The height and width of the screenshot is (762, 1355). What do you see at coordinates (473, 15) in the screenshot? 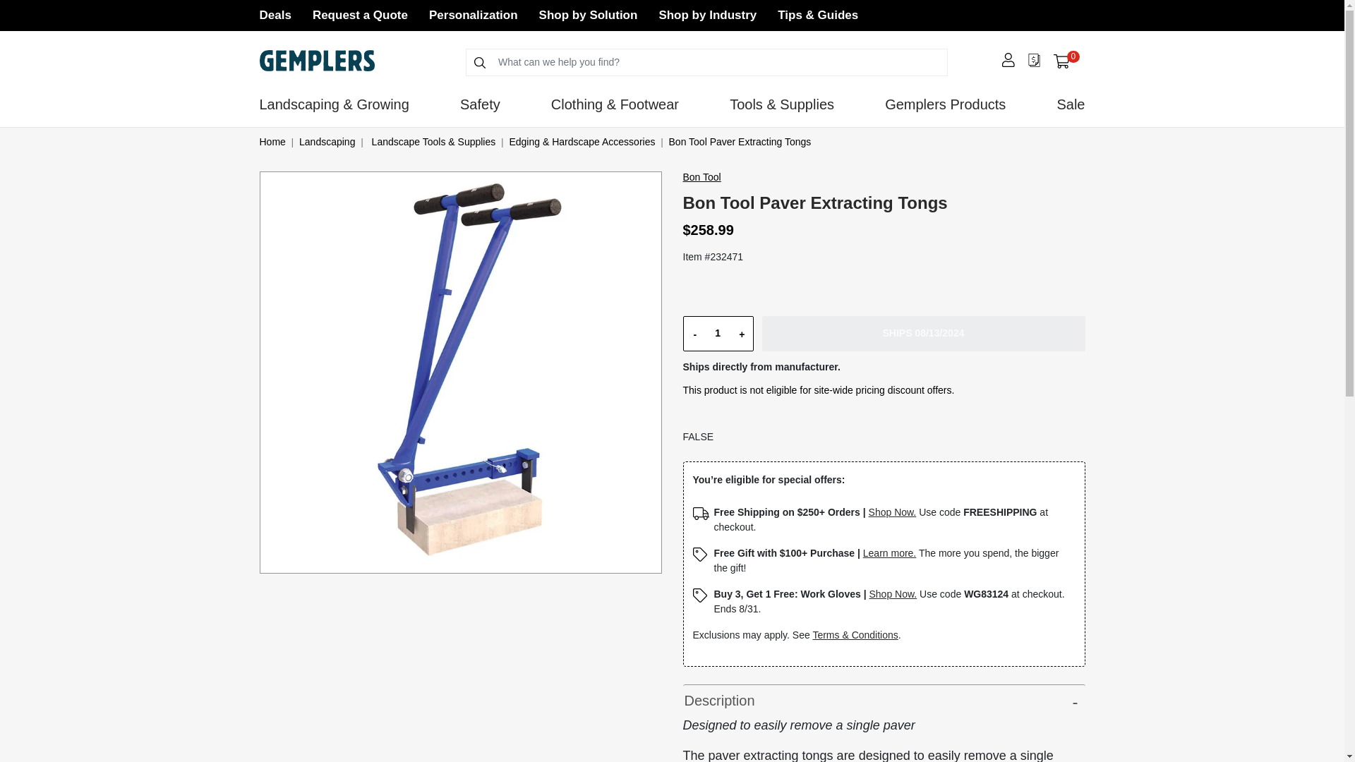
I see `Deals` at bounding box center [473, 15].